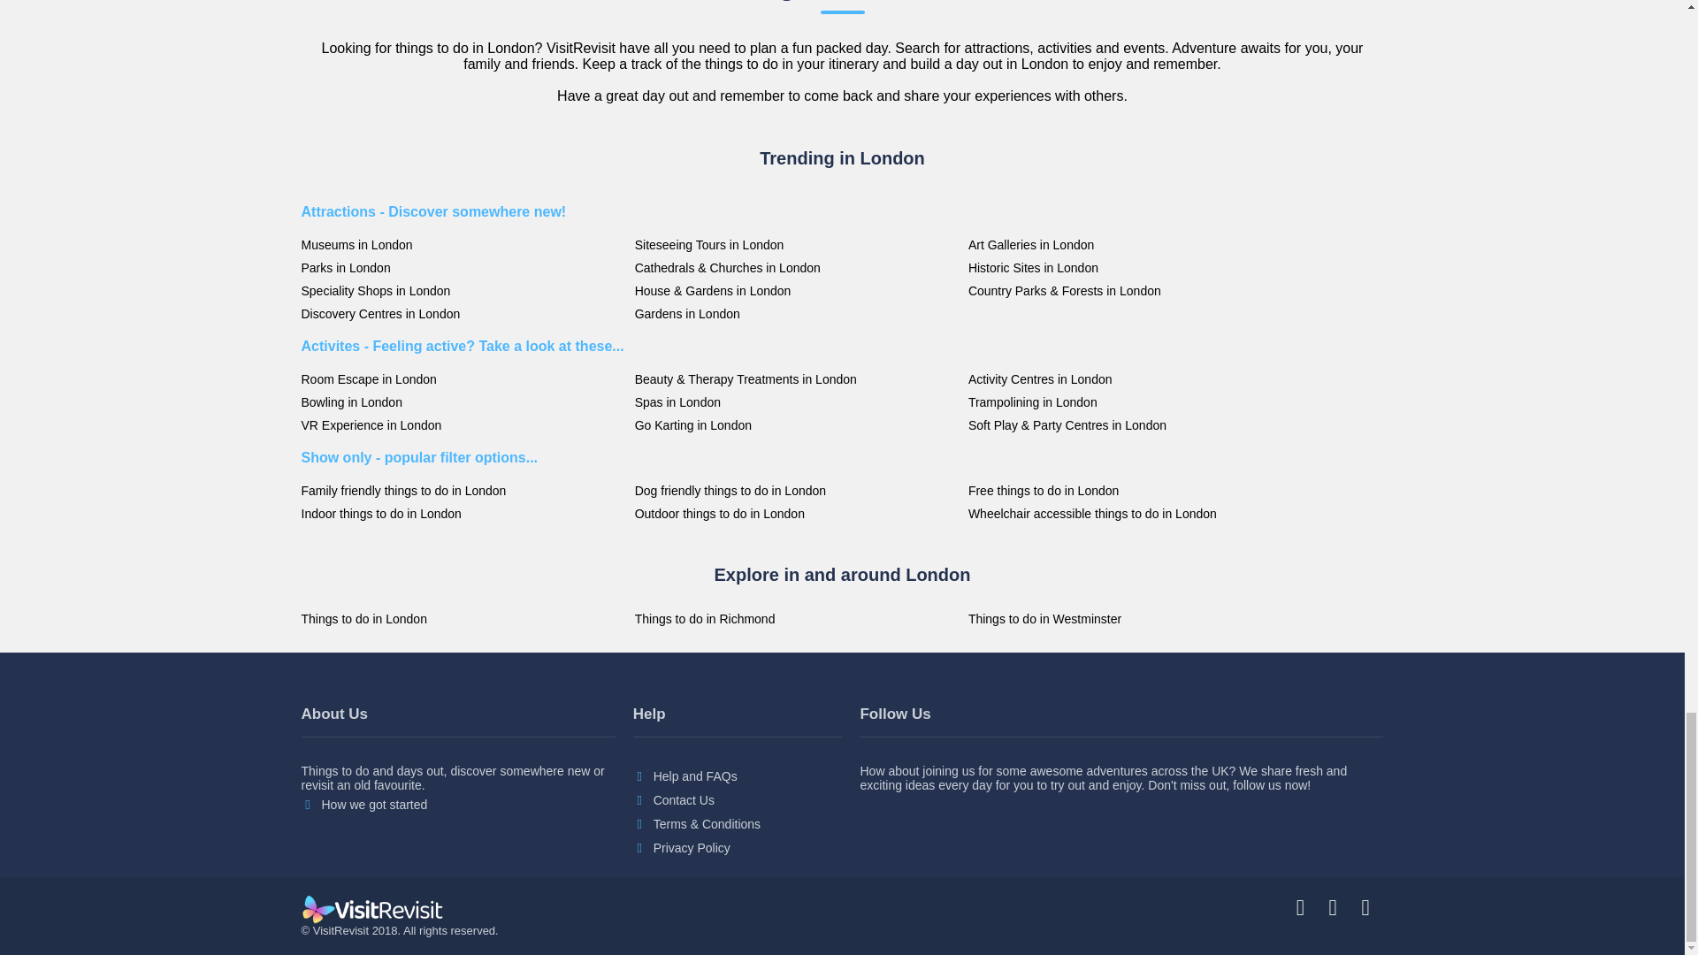 This screenshot has height=955, width=1698. What do you see at coordinates (462, 379) in the screenshot?
I see `Room Escape in London` at bounding box center [462, 379].